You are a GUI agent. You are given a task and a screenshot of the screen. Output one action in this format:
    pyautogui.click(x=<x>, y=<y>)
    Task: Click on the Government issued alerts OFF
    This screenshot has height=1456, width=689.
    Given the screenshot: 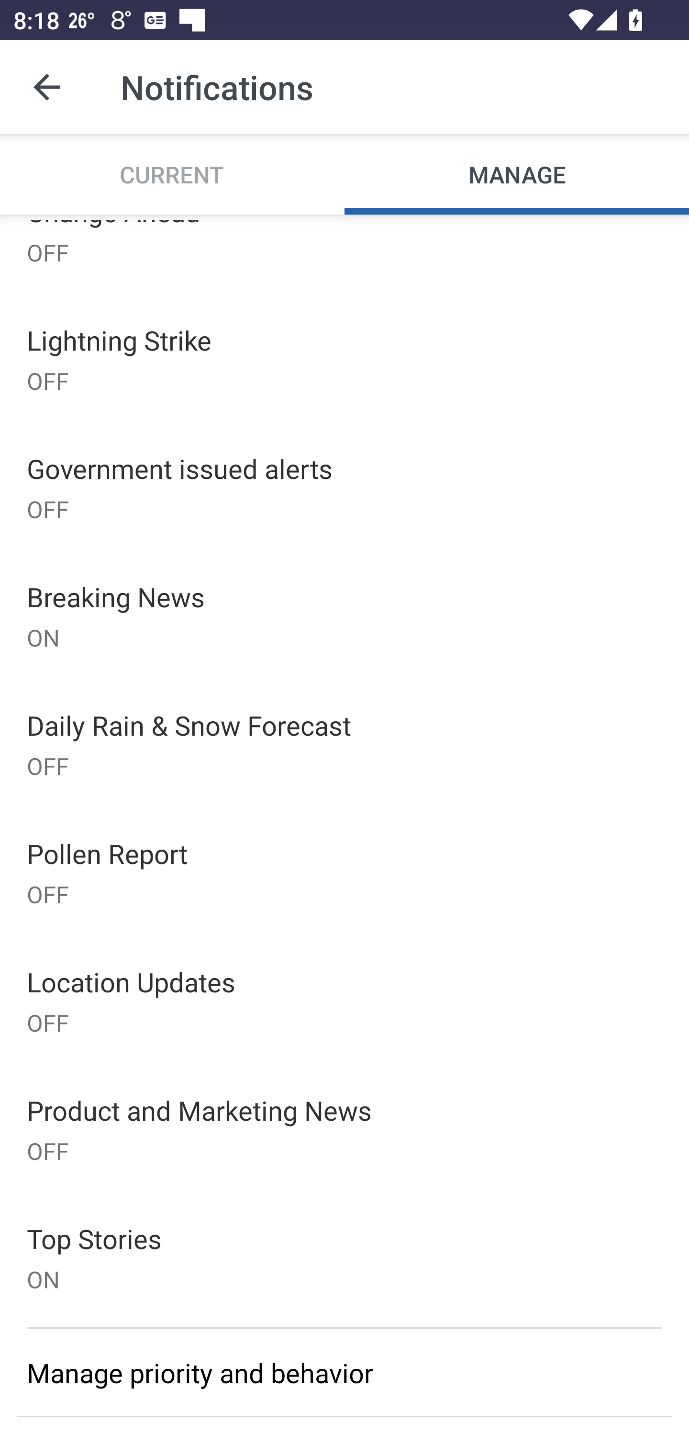 What is the action you would take?
    pyautogui.click(x=344, y=488)
    